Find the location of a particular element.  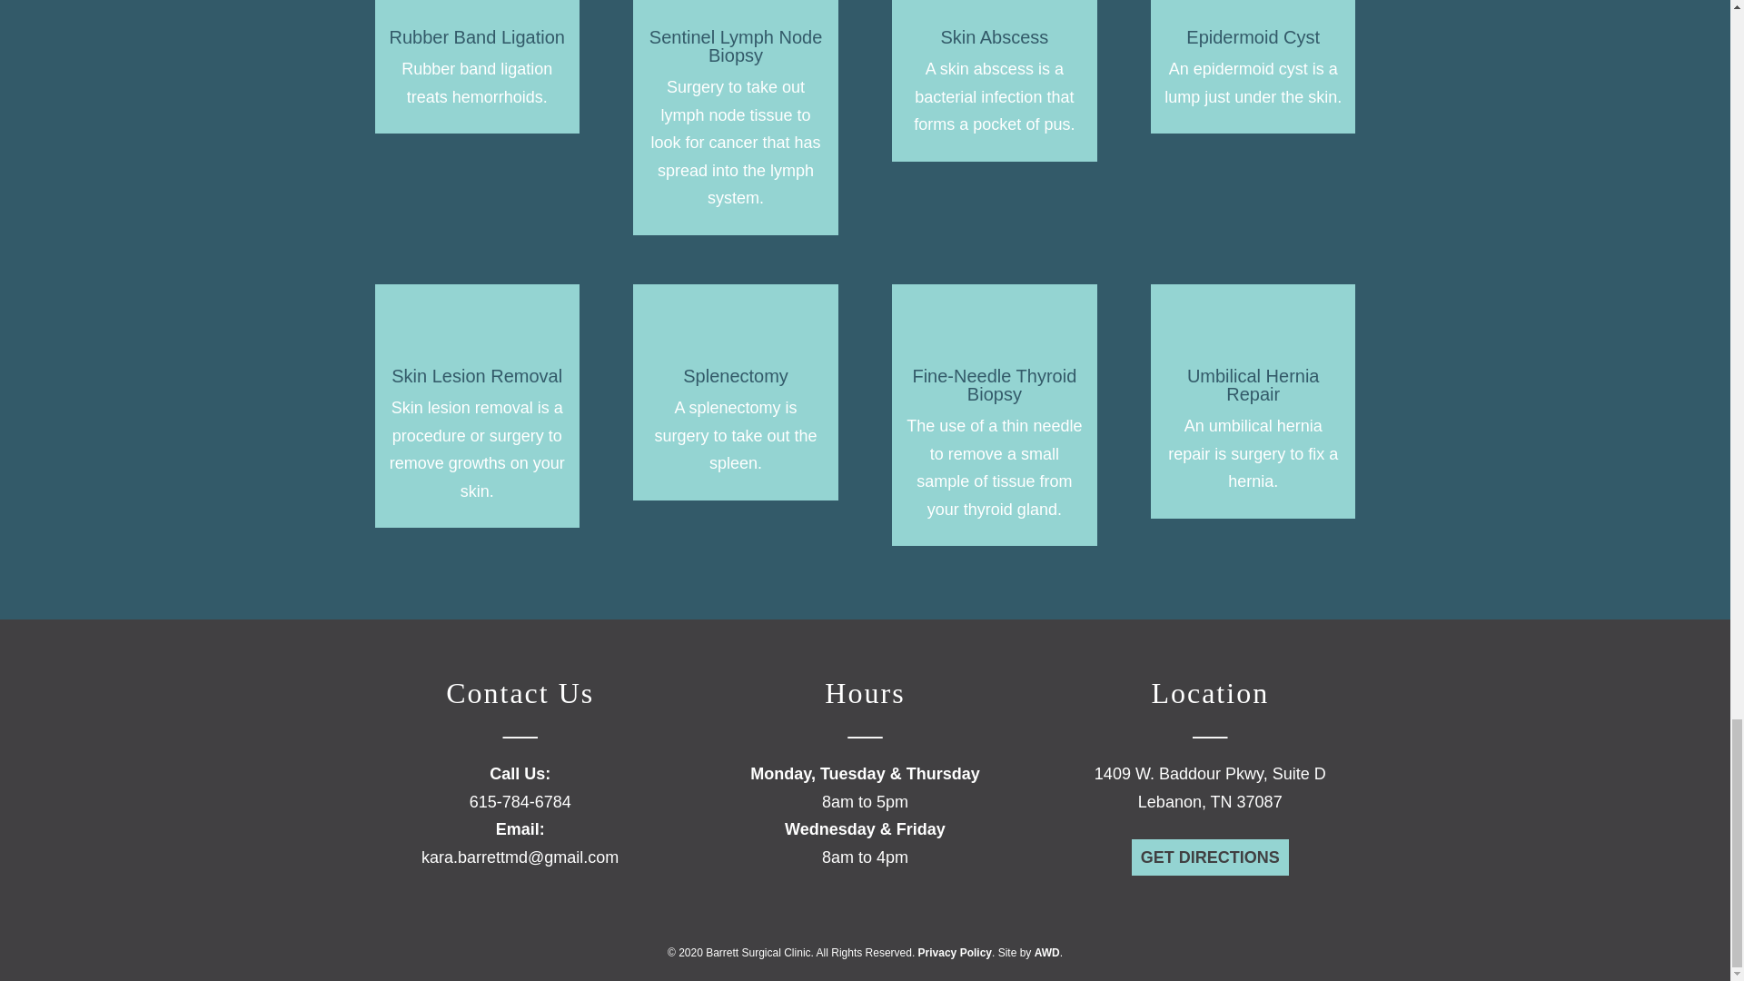

AWD is located at coordinates (1046, 953).